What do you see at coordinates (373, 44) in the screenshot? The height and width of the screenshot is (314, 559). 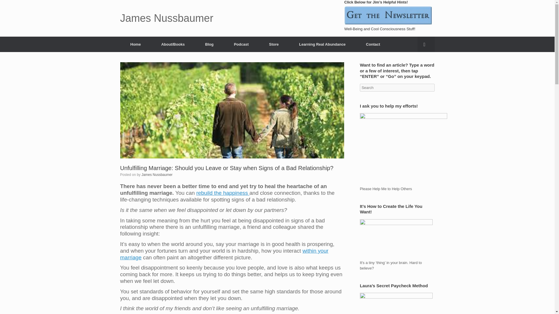 I see `Contact` at bounding box center [373, 44].